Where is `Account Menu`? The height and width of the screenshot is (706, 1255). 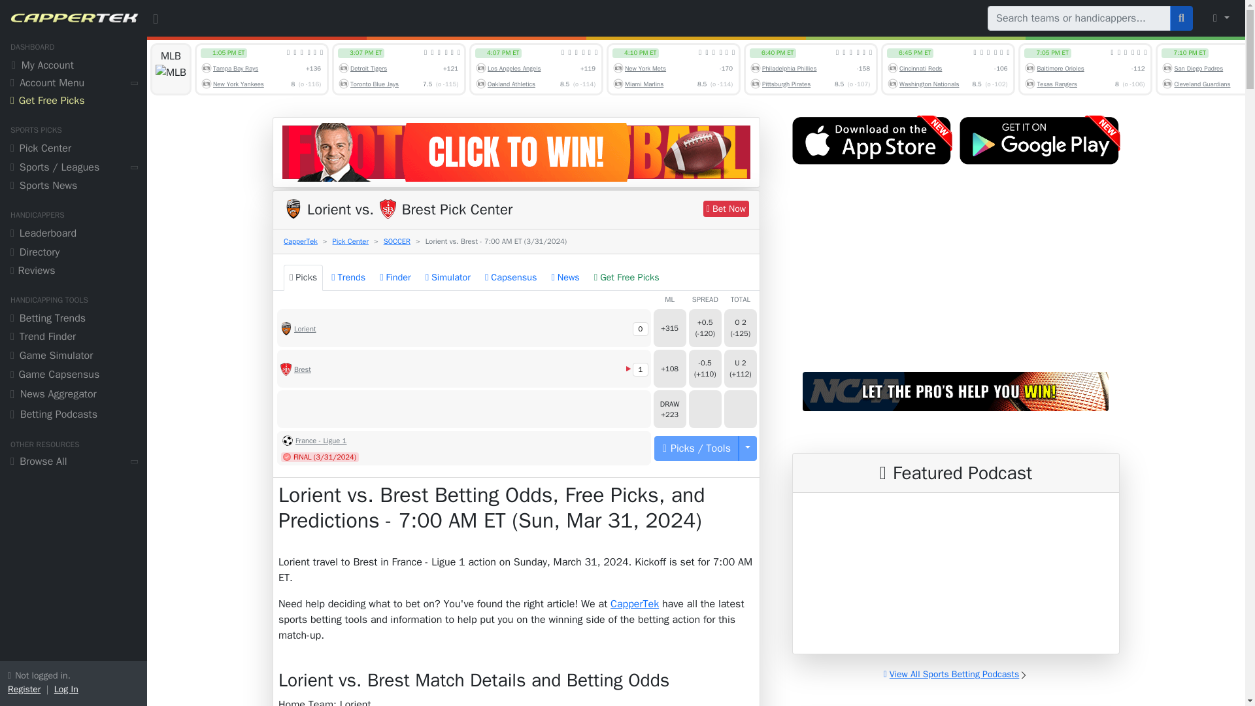 Account Menu is located at coordinates (73, 84).